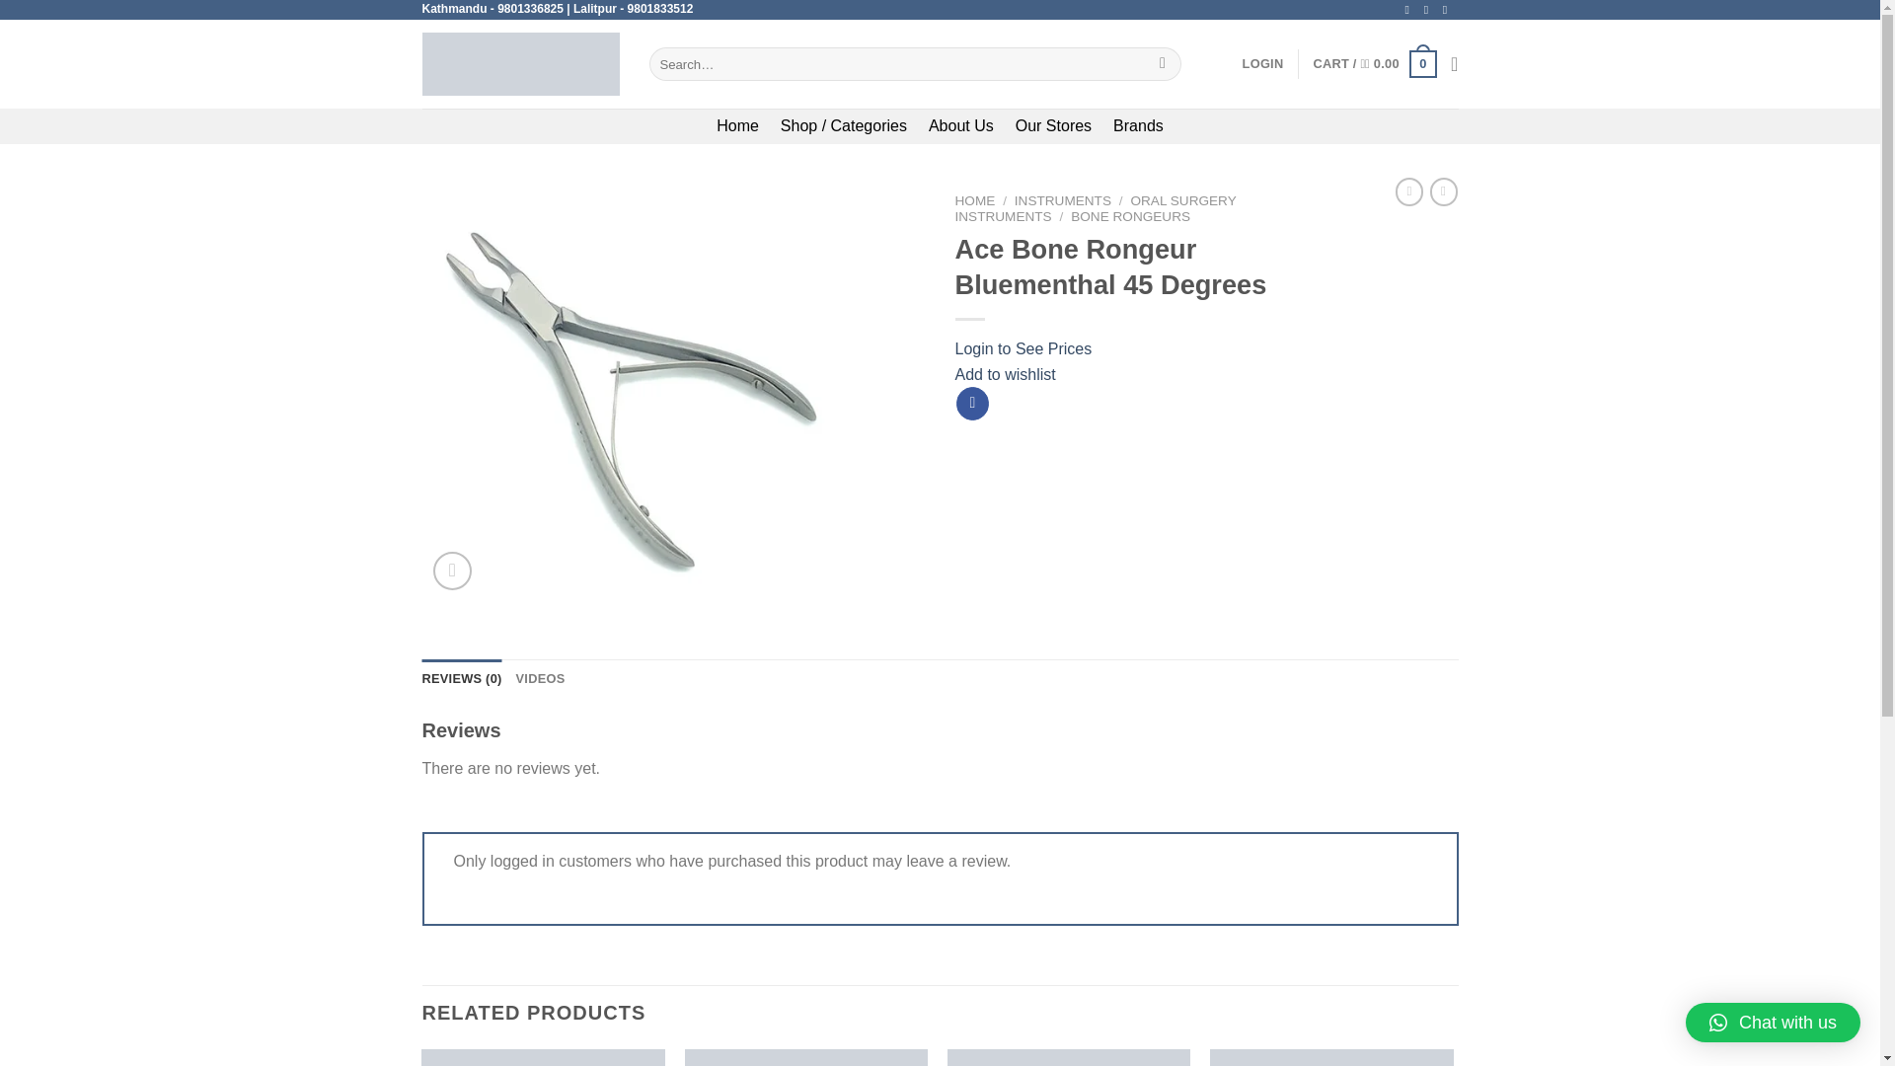  I want to click on Our Stores, so click(1053, 126).